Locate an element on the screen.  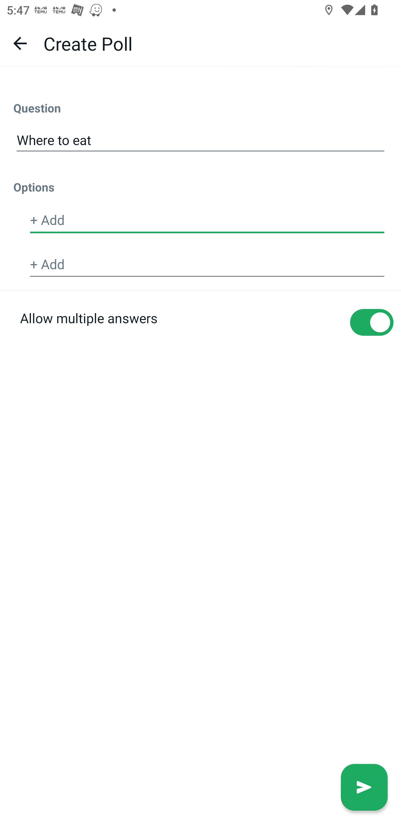
+ Add is located at coordinates (207, 264).